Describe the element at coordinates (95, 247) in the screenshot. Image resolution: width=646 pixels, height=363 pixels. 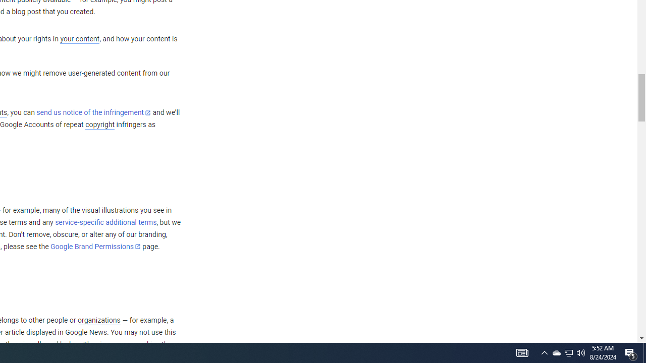
I see `Google Brand Permissions` at that location.